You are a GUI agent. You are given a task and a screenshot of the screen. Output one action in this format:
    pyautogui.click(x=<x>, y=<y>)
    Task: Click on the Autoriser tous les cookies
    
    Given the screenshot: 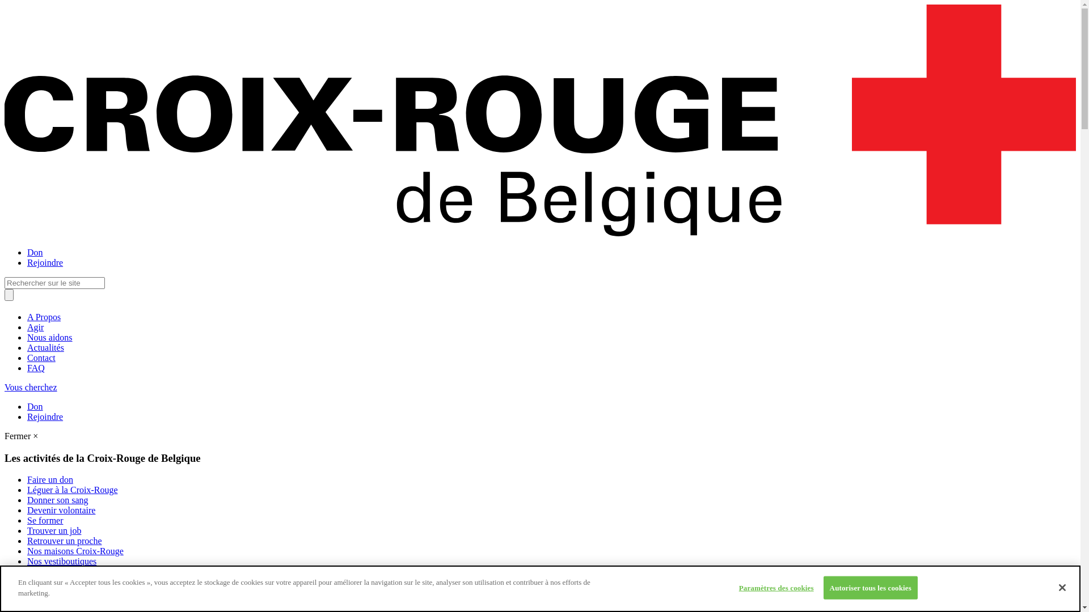 What is the action you would take?
    pyautogui.click(x=871, y=588)
    